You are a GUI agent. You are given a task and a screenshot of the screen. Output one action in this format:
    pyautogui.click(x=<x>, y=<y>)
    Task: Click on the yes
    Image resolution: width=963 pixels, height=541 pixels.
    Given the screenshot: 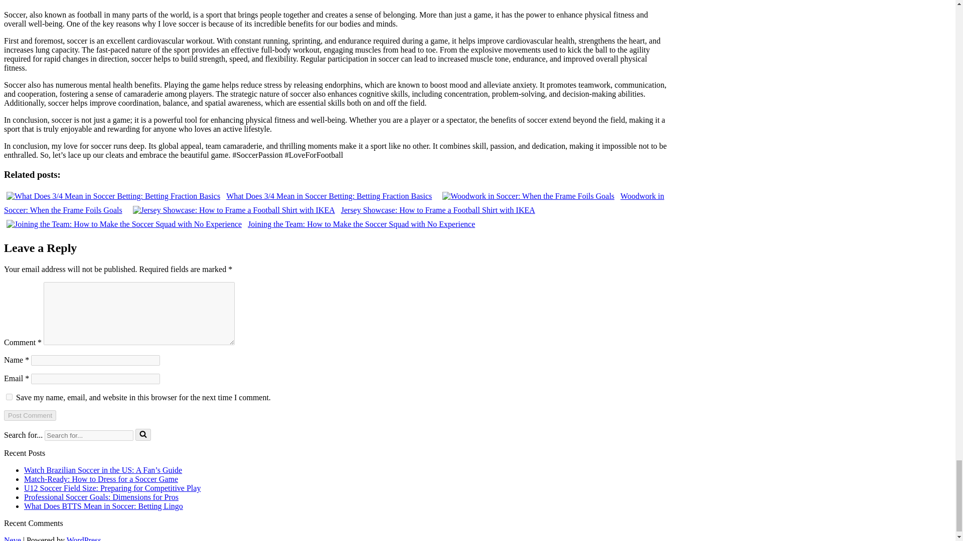 What is the action you would take?
    pyautogui.click(x=9, y=397)
    